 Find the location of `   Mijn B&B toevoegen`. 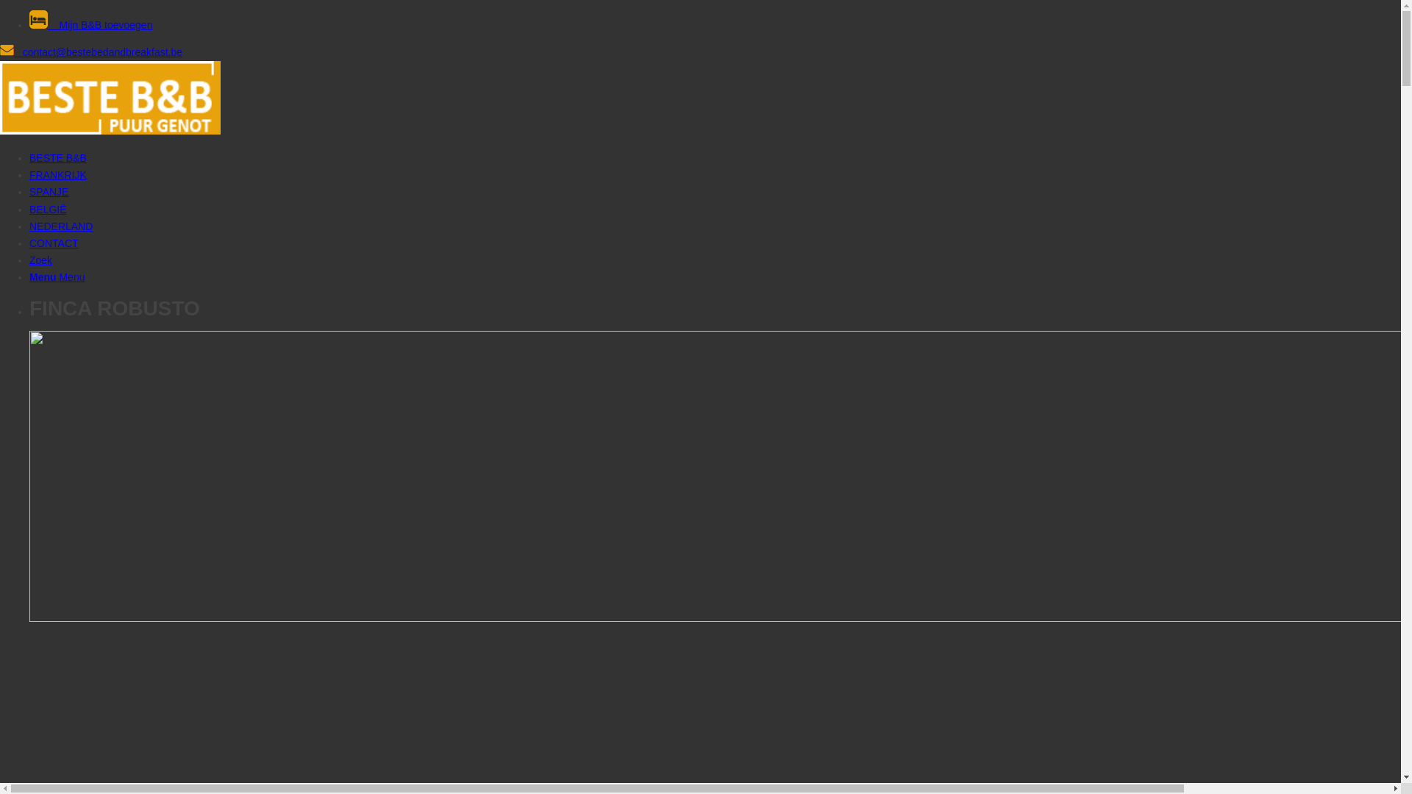

   Mijn B&B toevoegen is located at coordinates (715, 22).